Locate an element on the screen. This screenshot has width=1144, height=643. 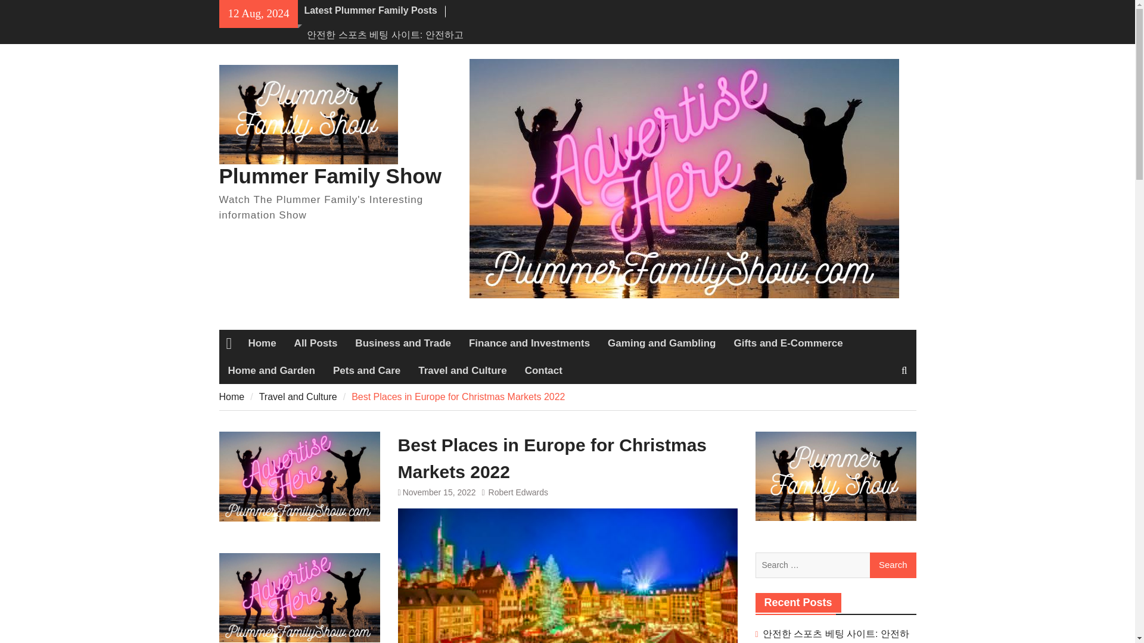
Robert Edwards is located at coordinates (518, 492).